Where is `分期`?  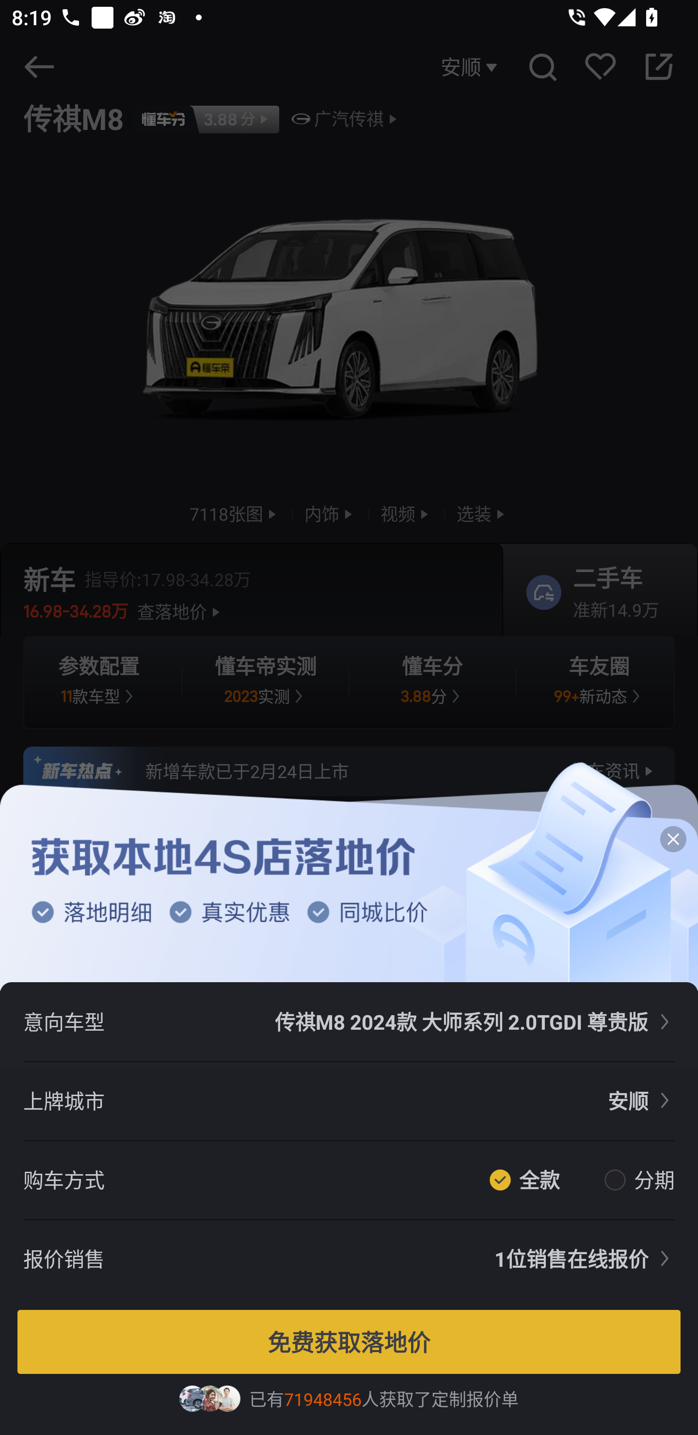
分期 is located at coordinates (650, 1179).